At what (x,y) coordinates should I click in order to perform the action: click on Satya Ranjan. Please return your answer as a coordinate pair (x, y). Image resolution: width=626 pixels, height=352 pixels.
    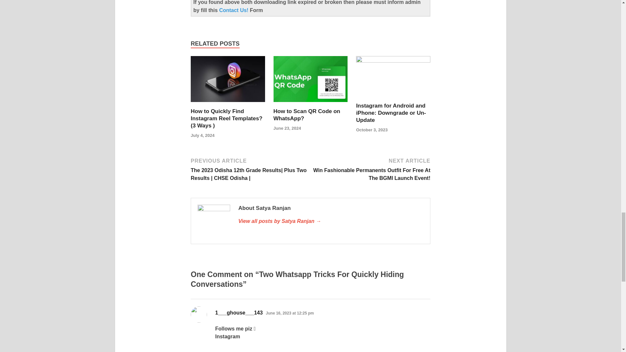
    Looking at the image, I should click on (331, 221).